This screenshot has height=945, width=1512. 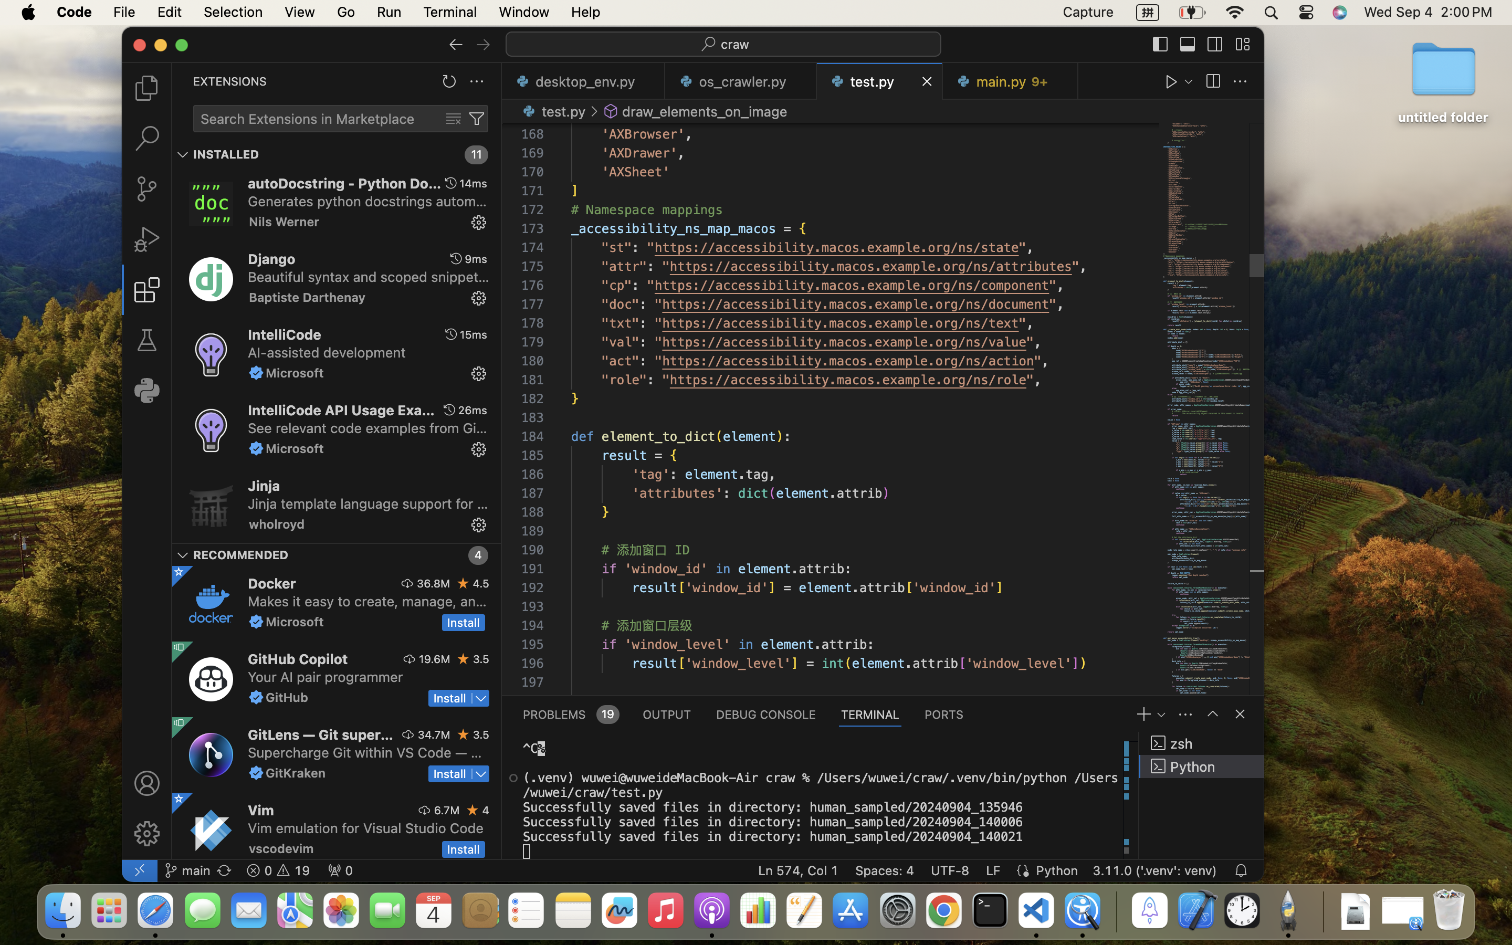 What do you see at coordinates (870, 714) in the screenshot?
I see `1 TERMINAL` at bounding box center [870, 714].